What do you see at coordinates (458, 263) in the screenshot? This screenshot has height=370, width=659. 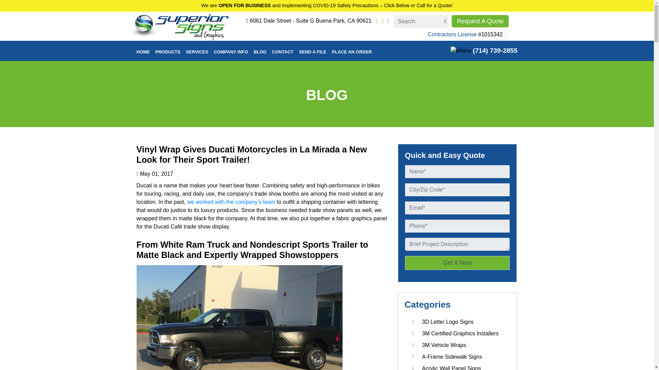 I see `Get it Now` at bounding box center [458, 263].